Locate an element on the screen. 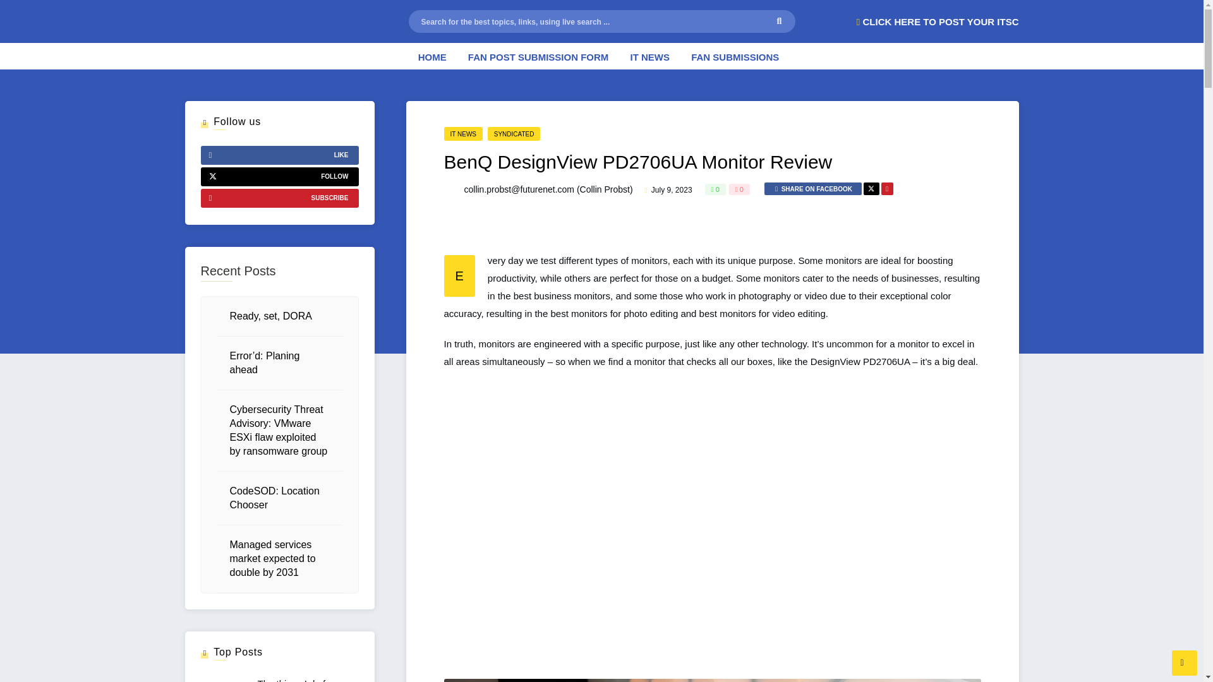 The height and width of the screenshot is (682, 1213). FAN SUBMISSIONS is located at coordinates (735, 56).